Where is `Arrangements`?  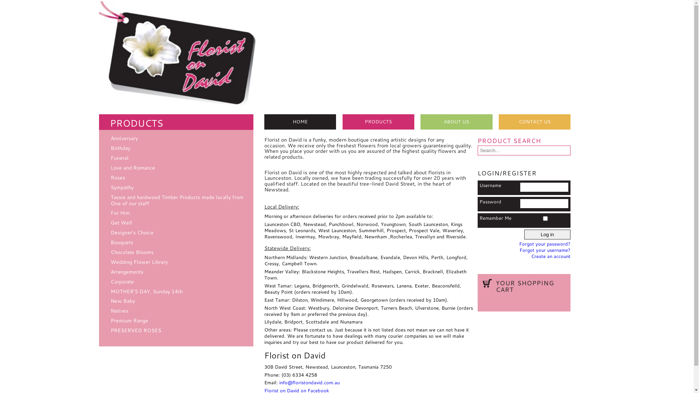 Arrangements is located at coordinates (127, 271).